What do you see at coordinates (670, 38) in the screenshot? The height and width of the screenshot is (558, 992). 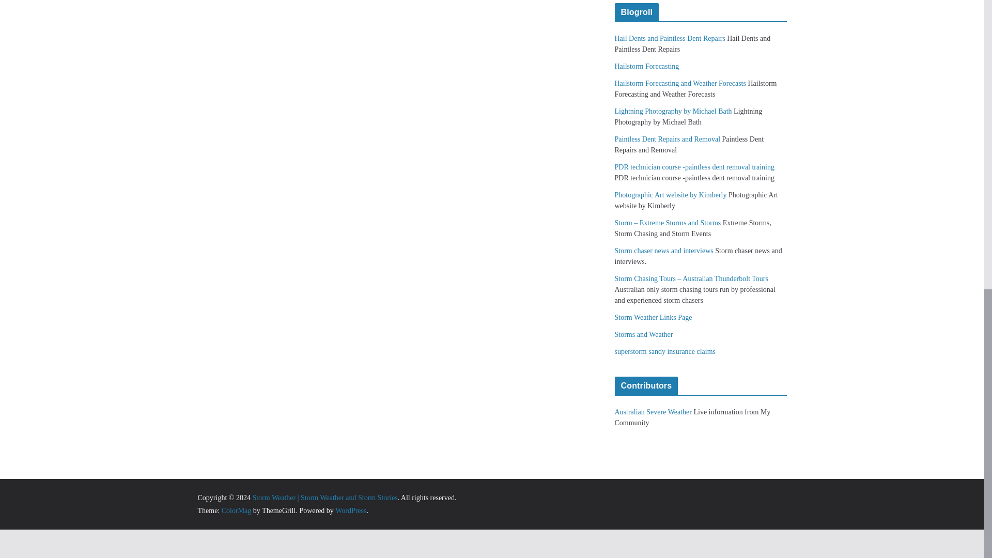 I see `Hail Dents and Paintless Dent Repairs` at bounding box center [670, 38].